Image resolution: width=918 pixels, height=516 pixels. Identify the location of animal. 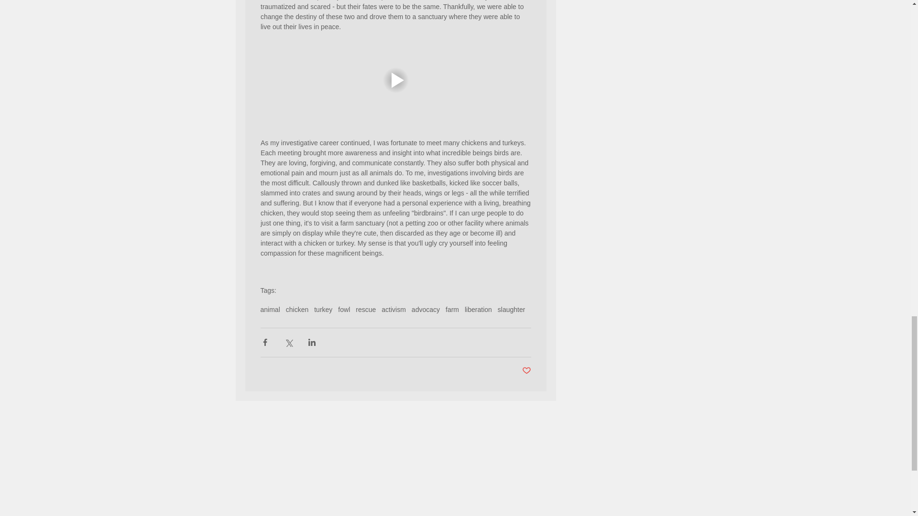
(270, 310).